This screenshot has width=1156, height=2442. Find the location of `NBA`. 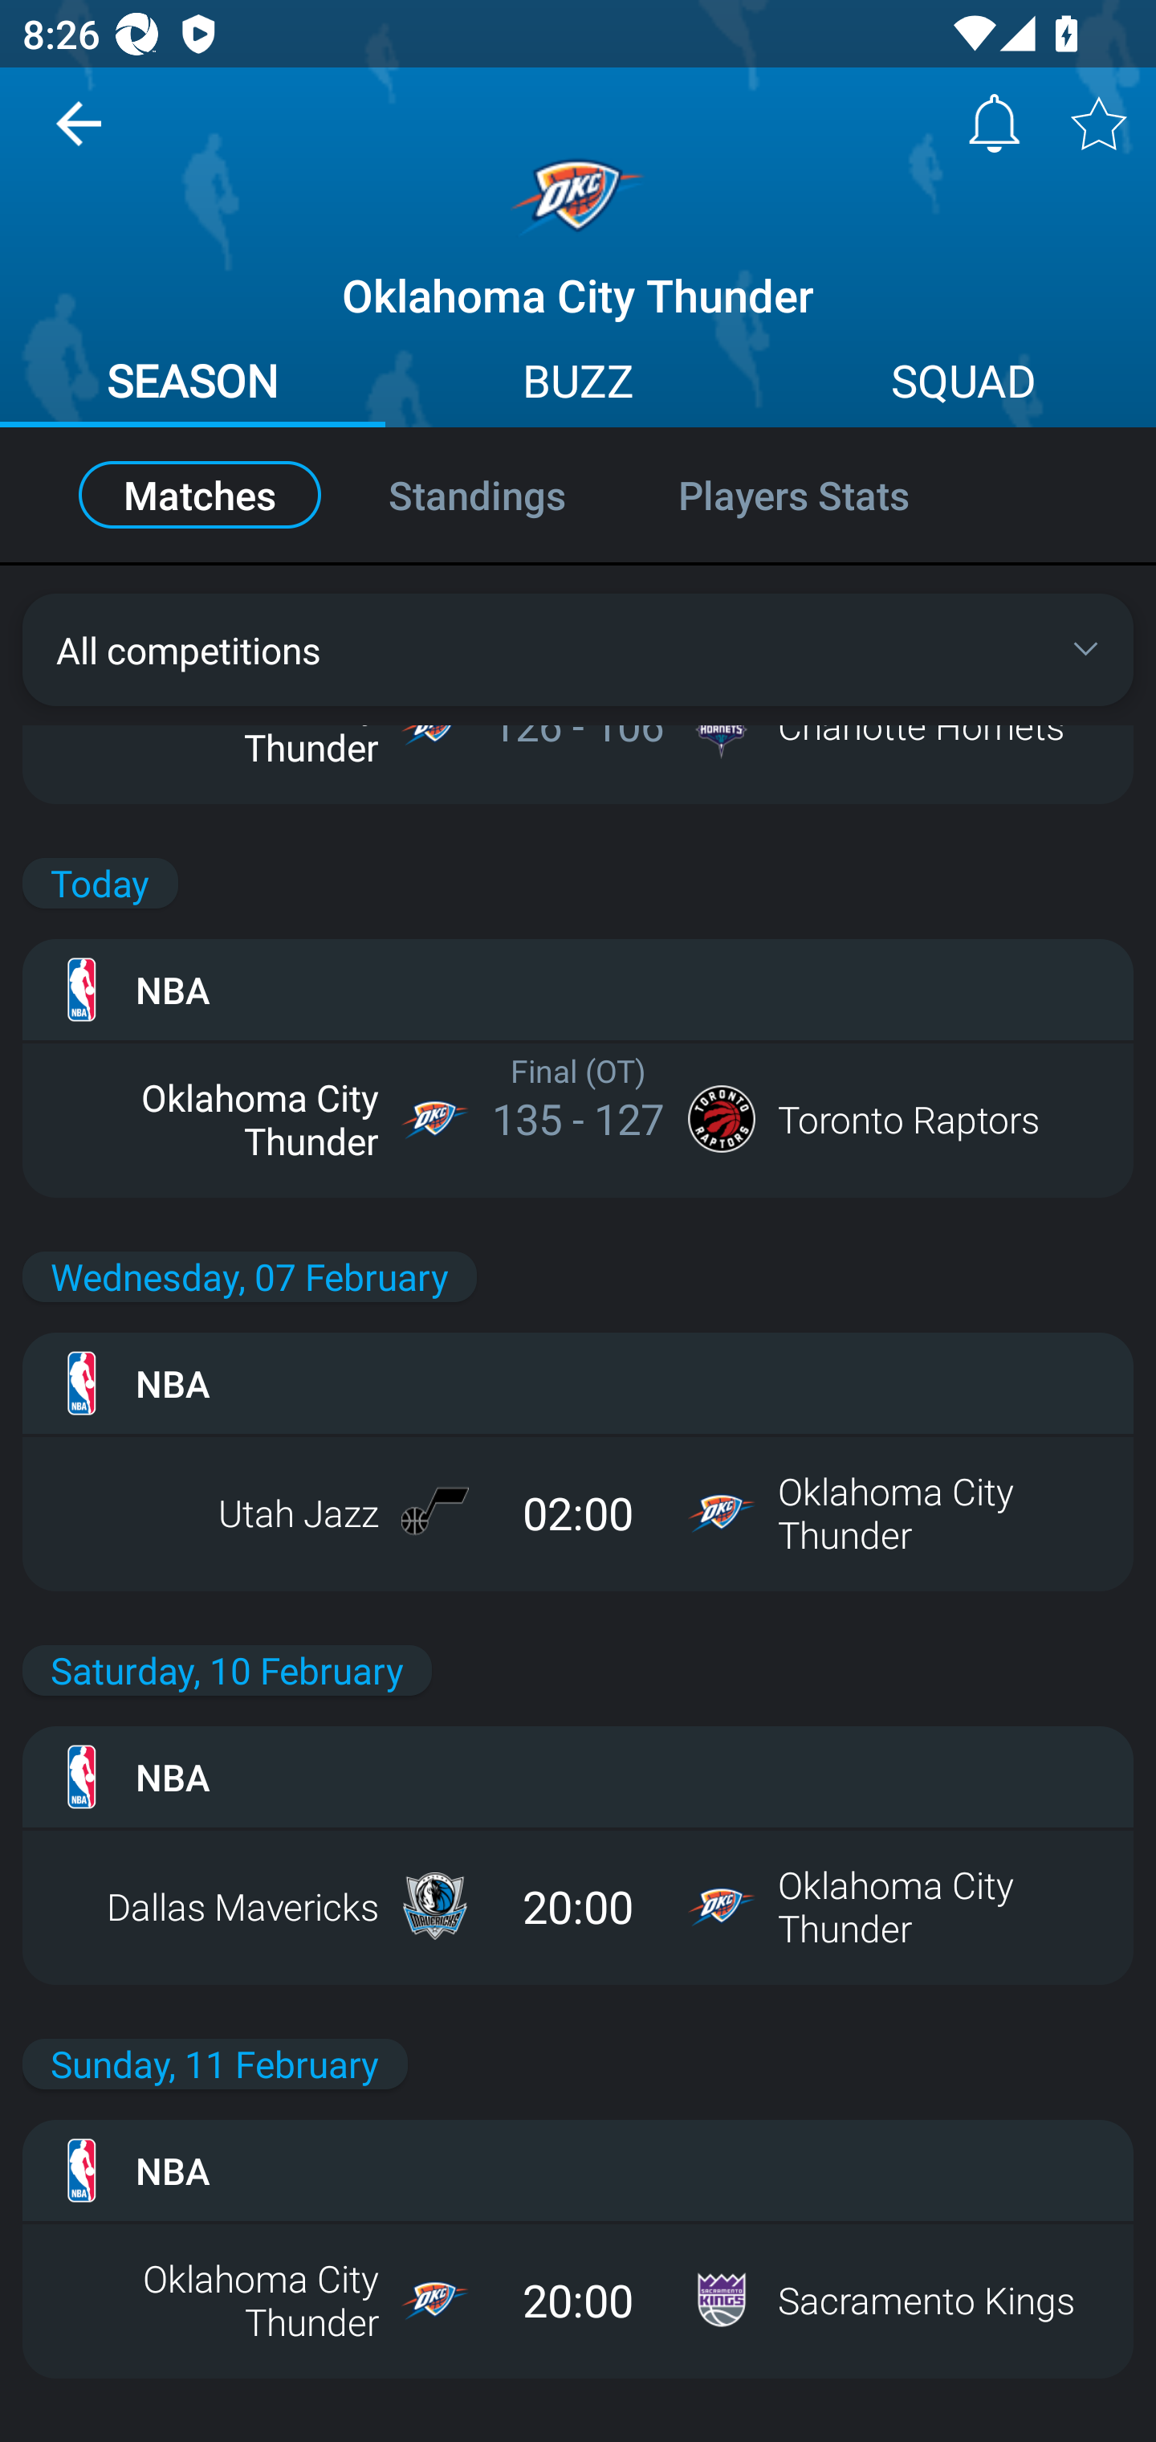

NBA is located at coordinates (578, 990).